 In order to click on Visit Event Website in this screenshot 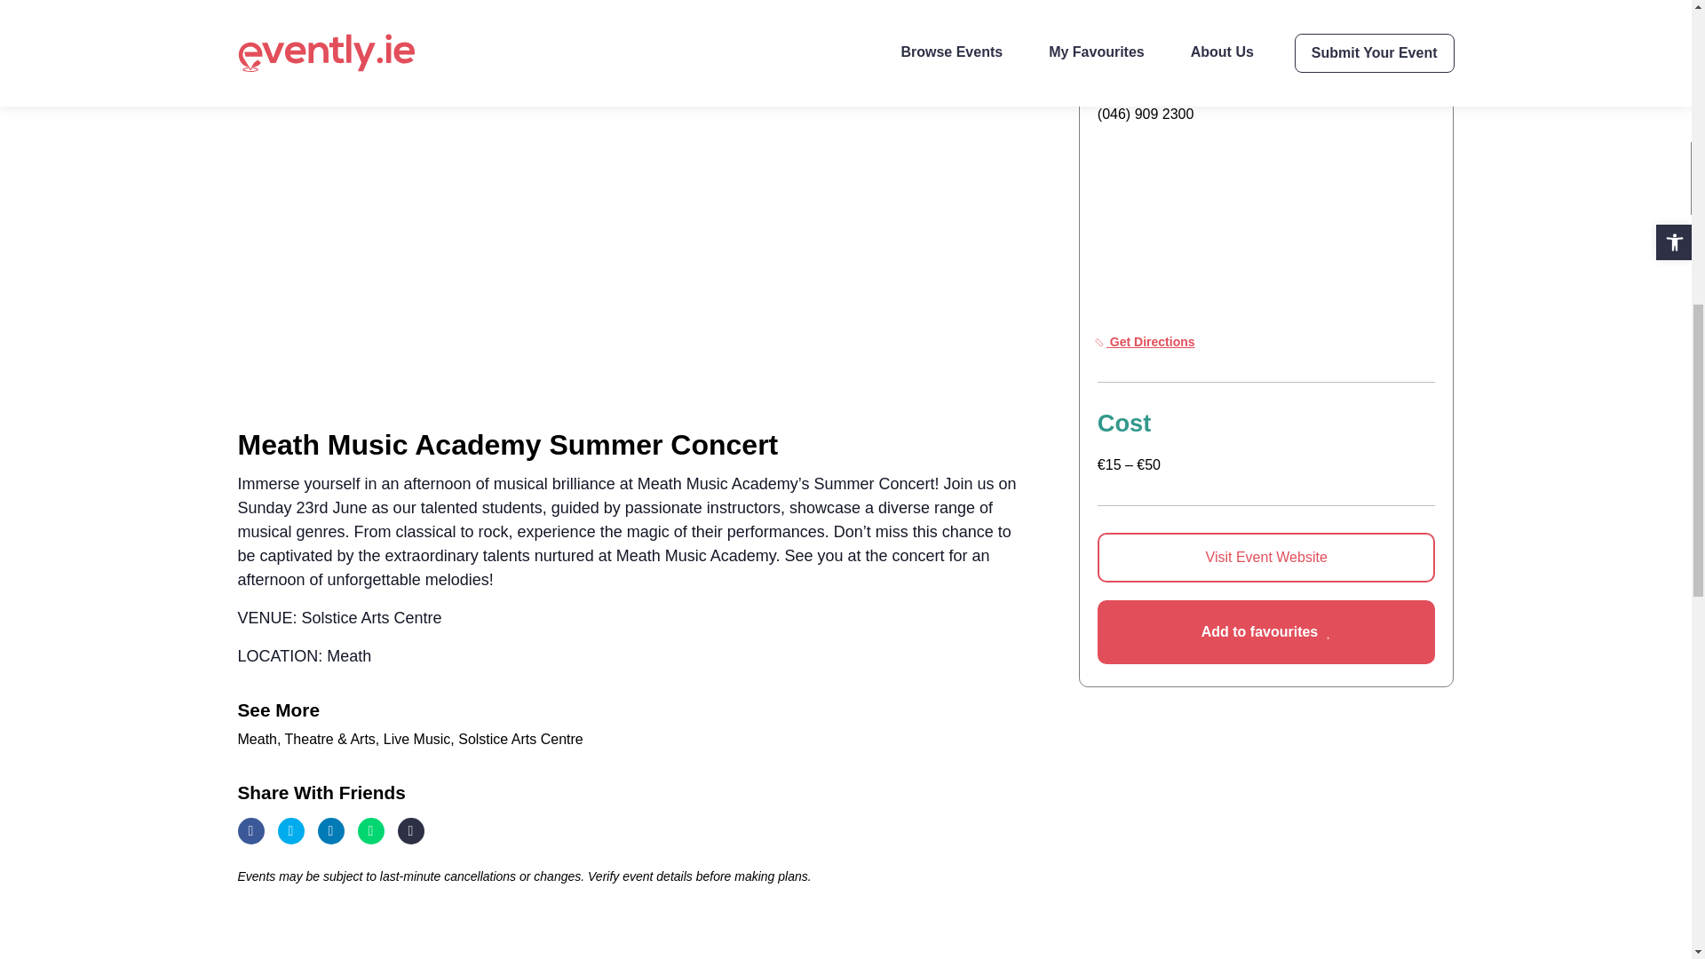, I will do `click(1266, 558)`.